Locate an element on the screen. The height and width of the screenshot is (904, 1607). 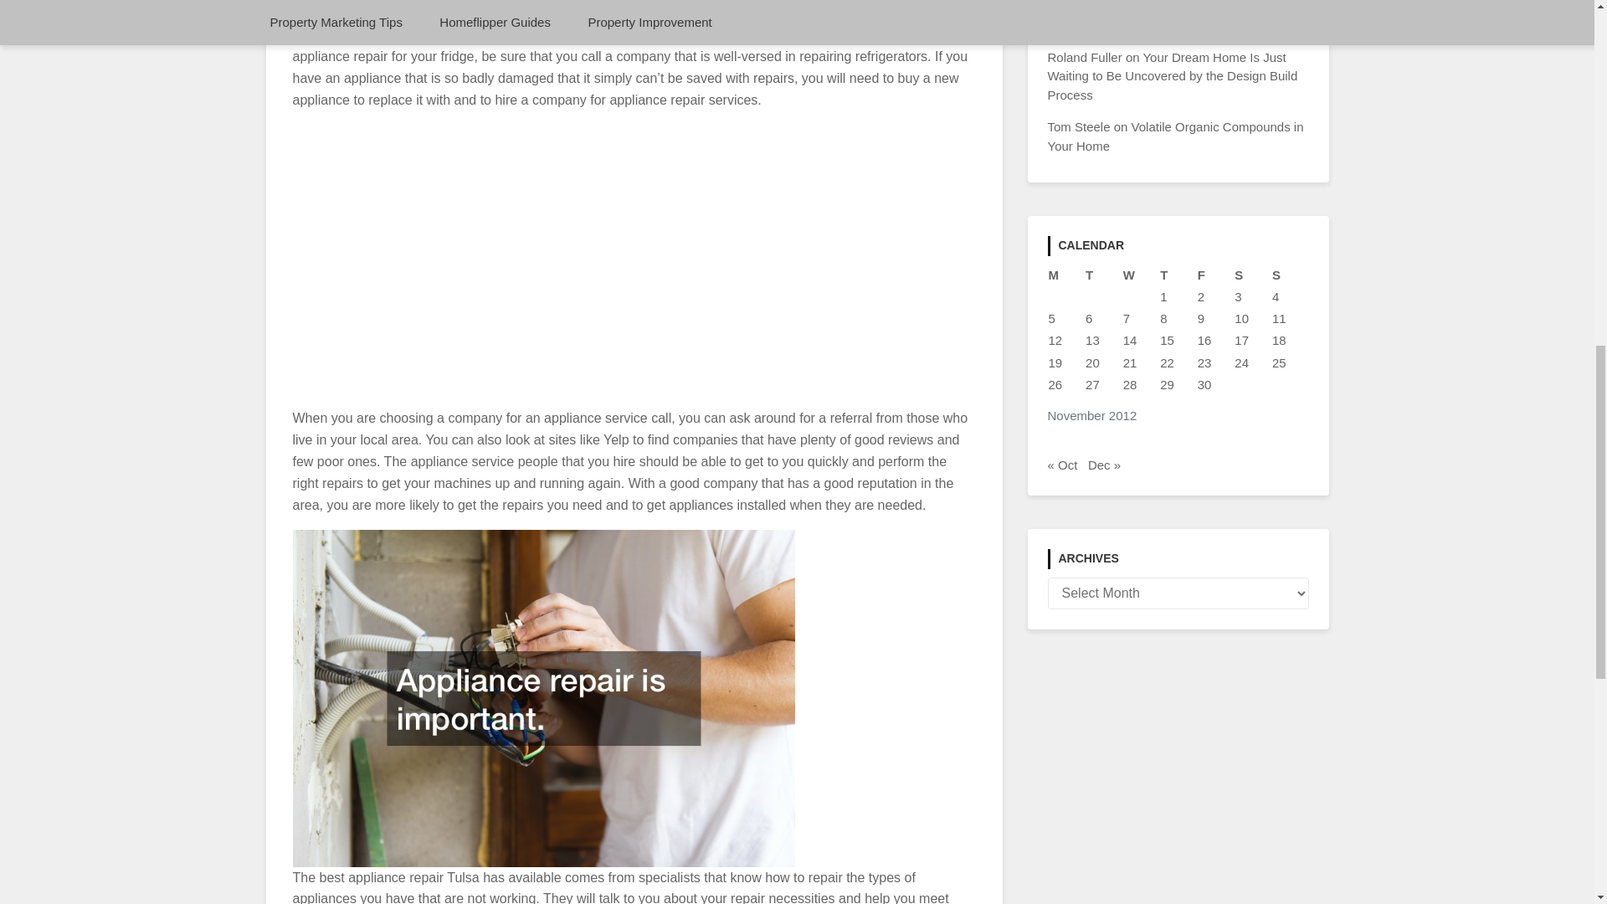
Thursday is located at coordinates (1178, 275).